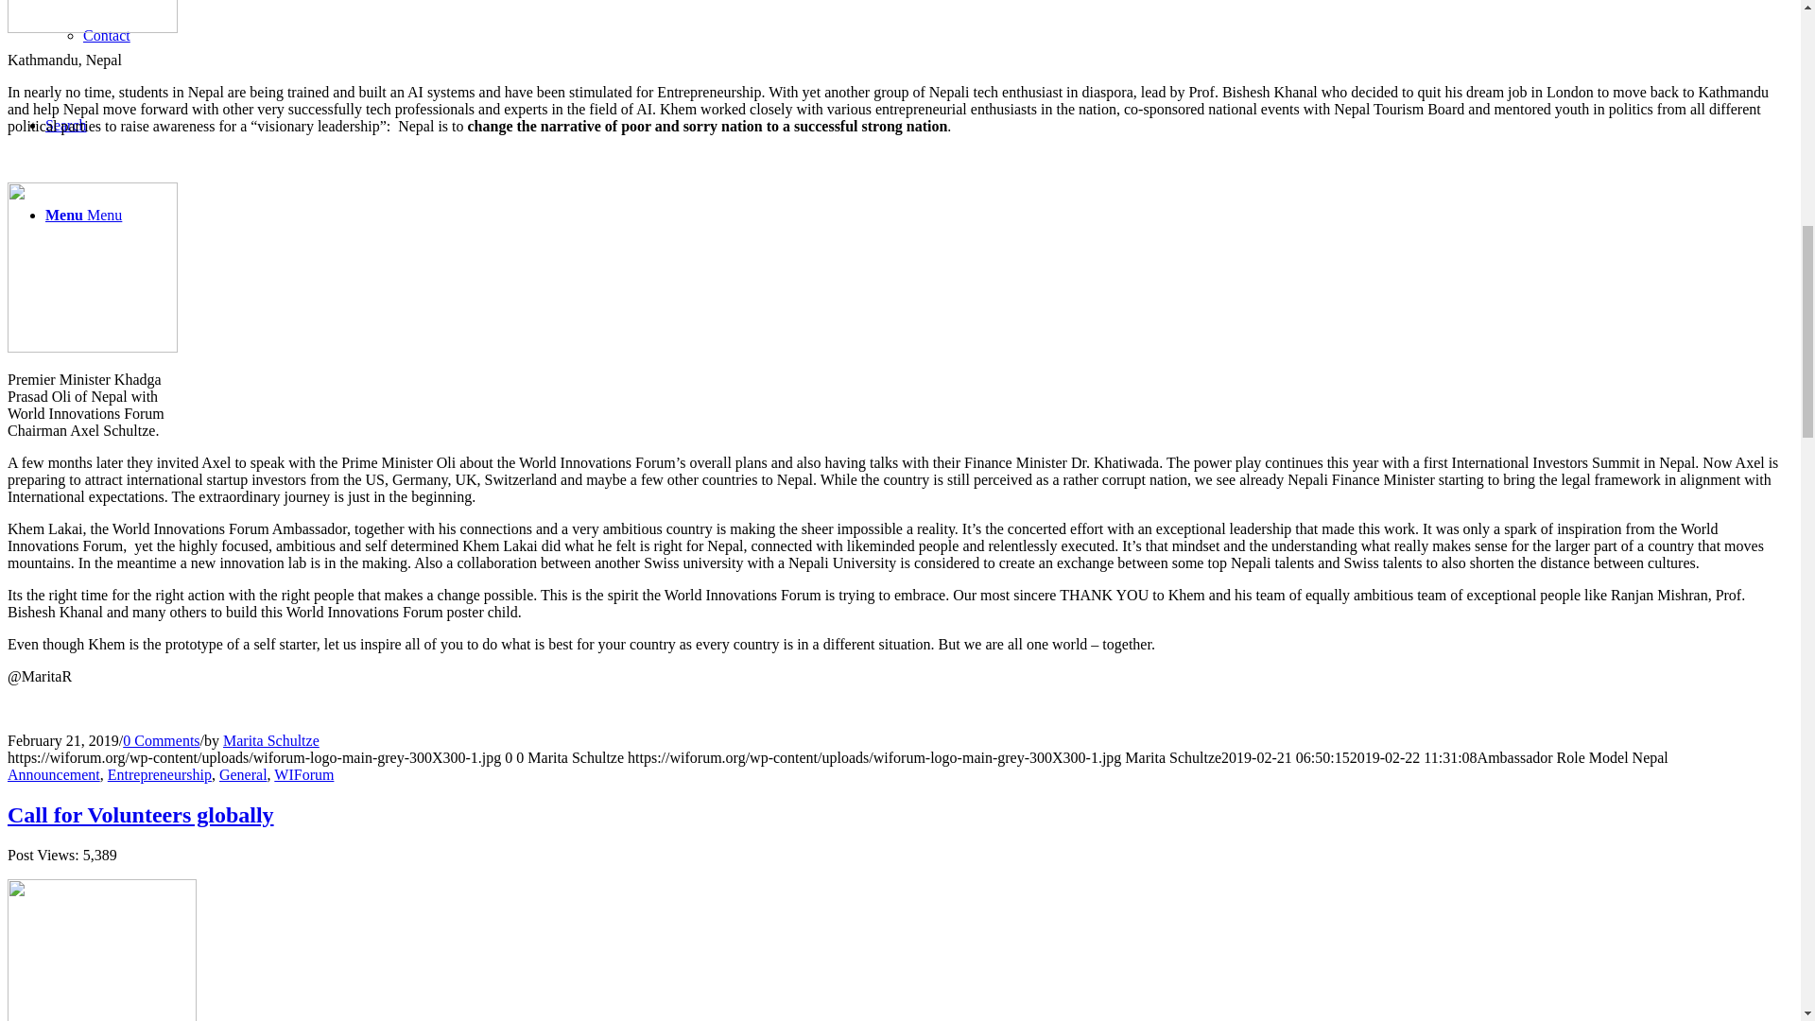 The image size is (1815, 1021). What do you see at coordinates (140, 814) in the screenshot?
I see `Permanent Link: Call for Volunteers globally` at bounding box center [140, 814].